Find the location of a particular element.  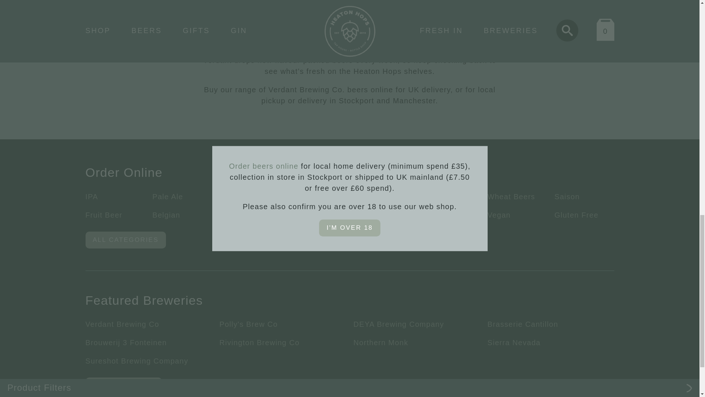

Lager is located at coordinates (230, 196).